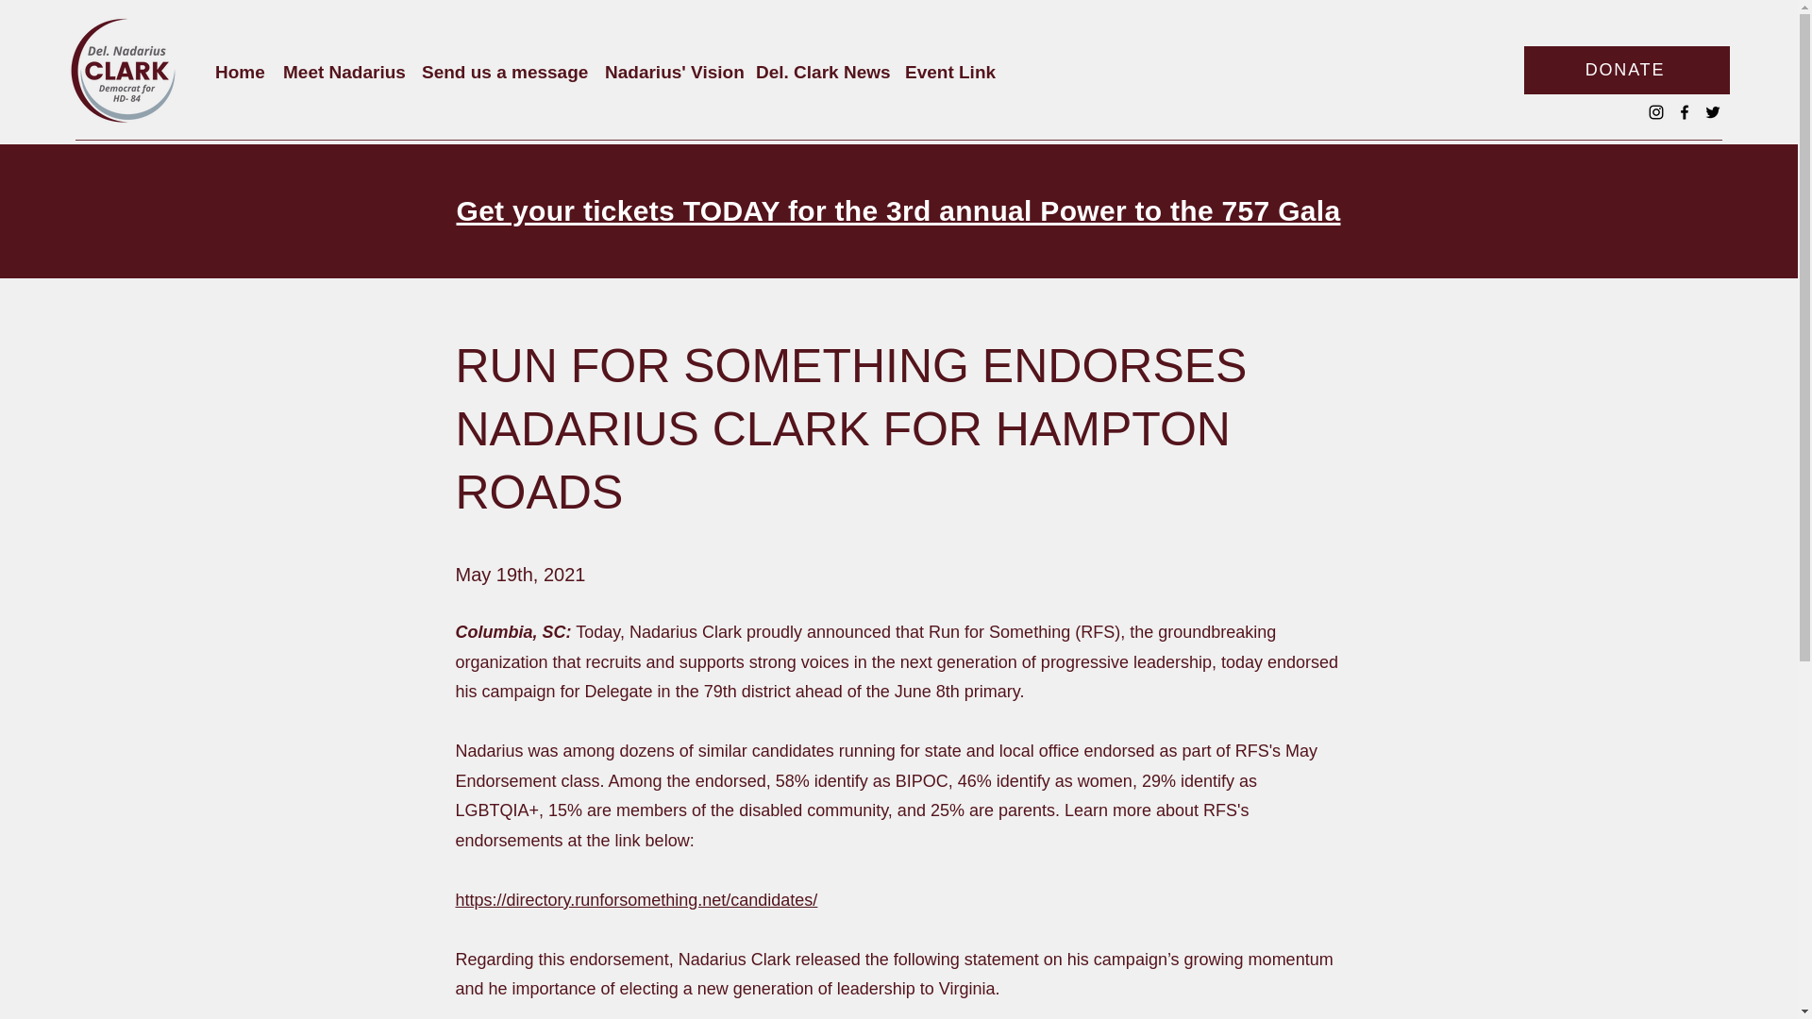 This screenshot has height=1019, width=1812. Describe the element at coordinates (821, 72) in the screenshot. I see `Del. Clark News` at that location.